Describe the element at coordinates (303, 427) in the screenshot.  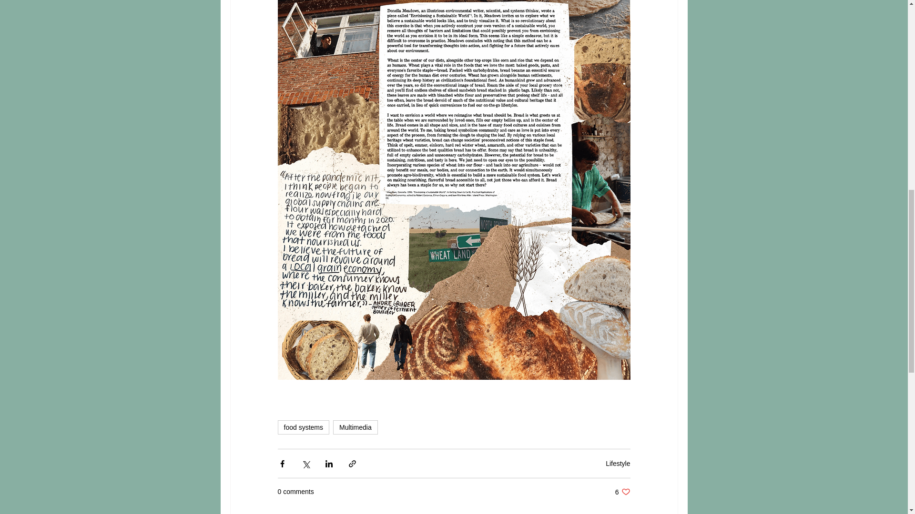
I see `food systems` at that location.